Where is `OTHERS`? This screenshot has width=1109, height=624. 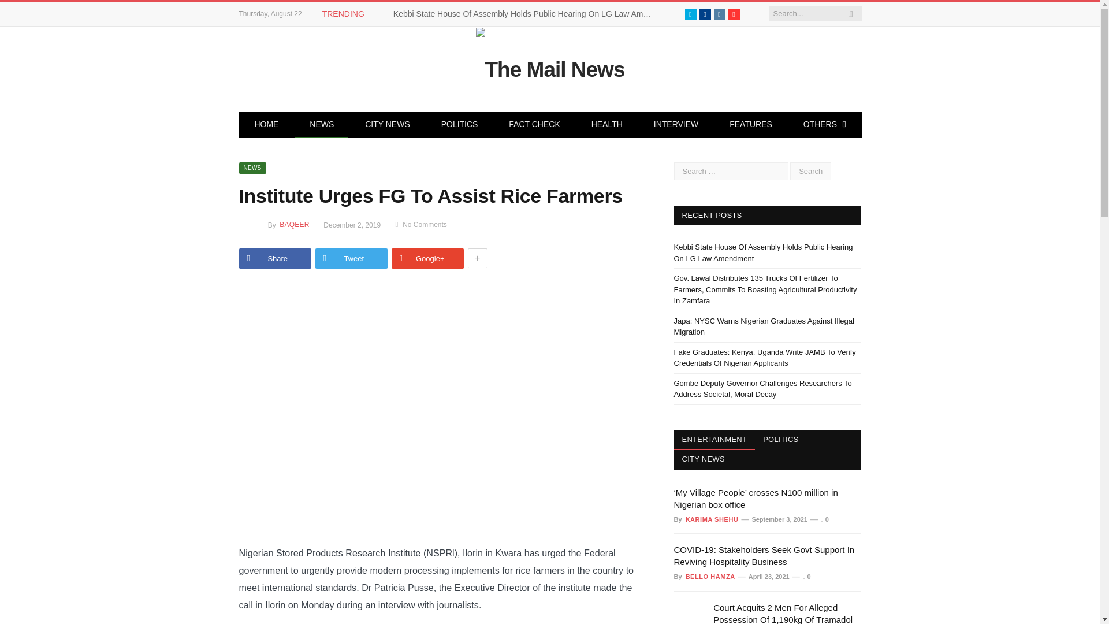
OTHERS is located at coordinates (824, 125).